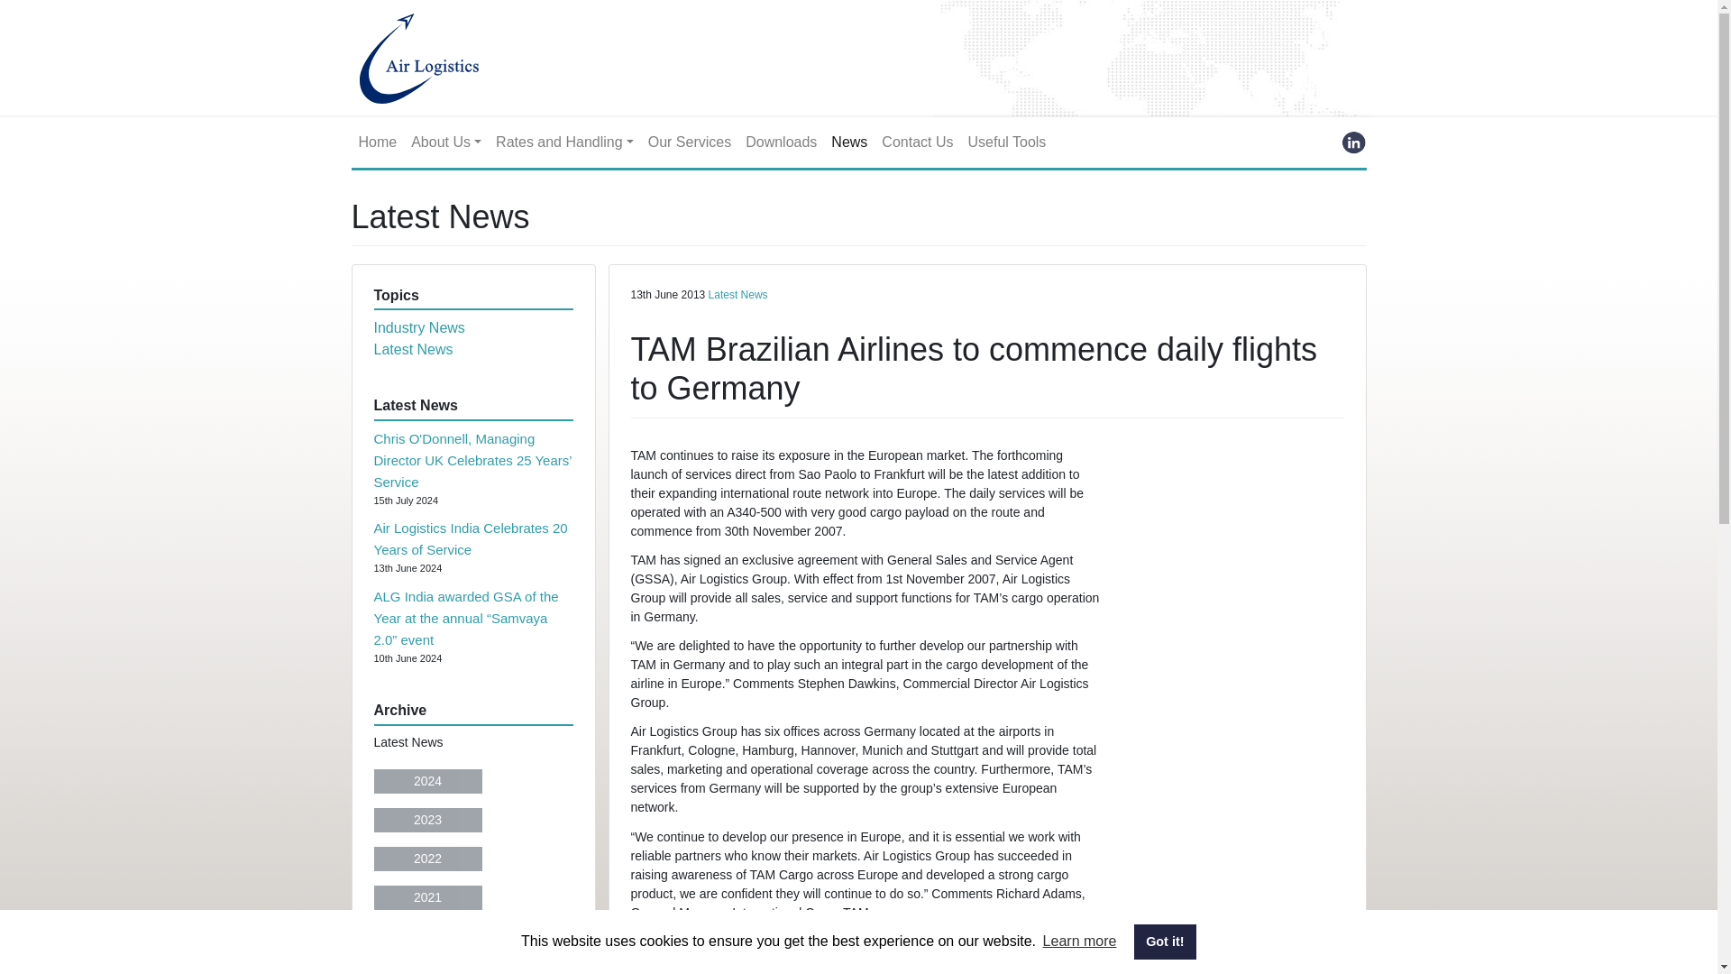 The image size is (1731, 974). I want to click on 2024, so click(427, 781).